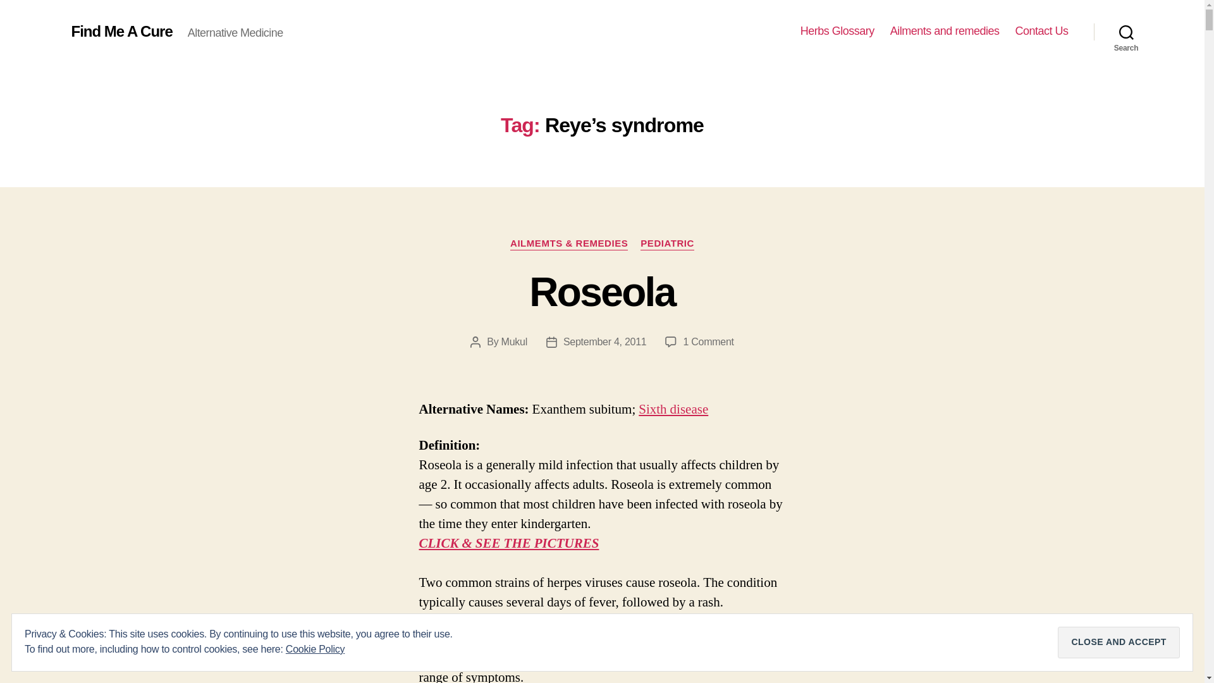 The width and height of the screenshot is (1214, 683). What do you see at coordinates (602, 292) in the screenshot?
I see `Close and accept` at bounding box center [602, 292].